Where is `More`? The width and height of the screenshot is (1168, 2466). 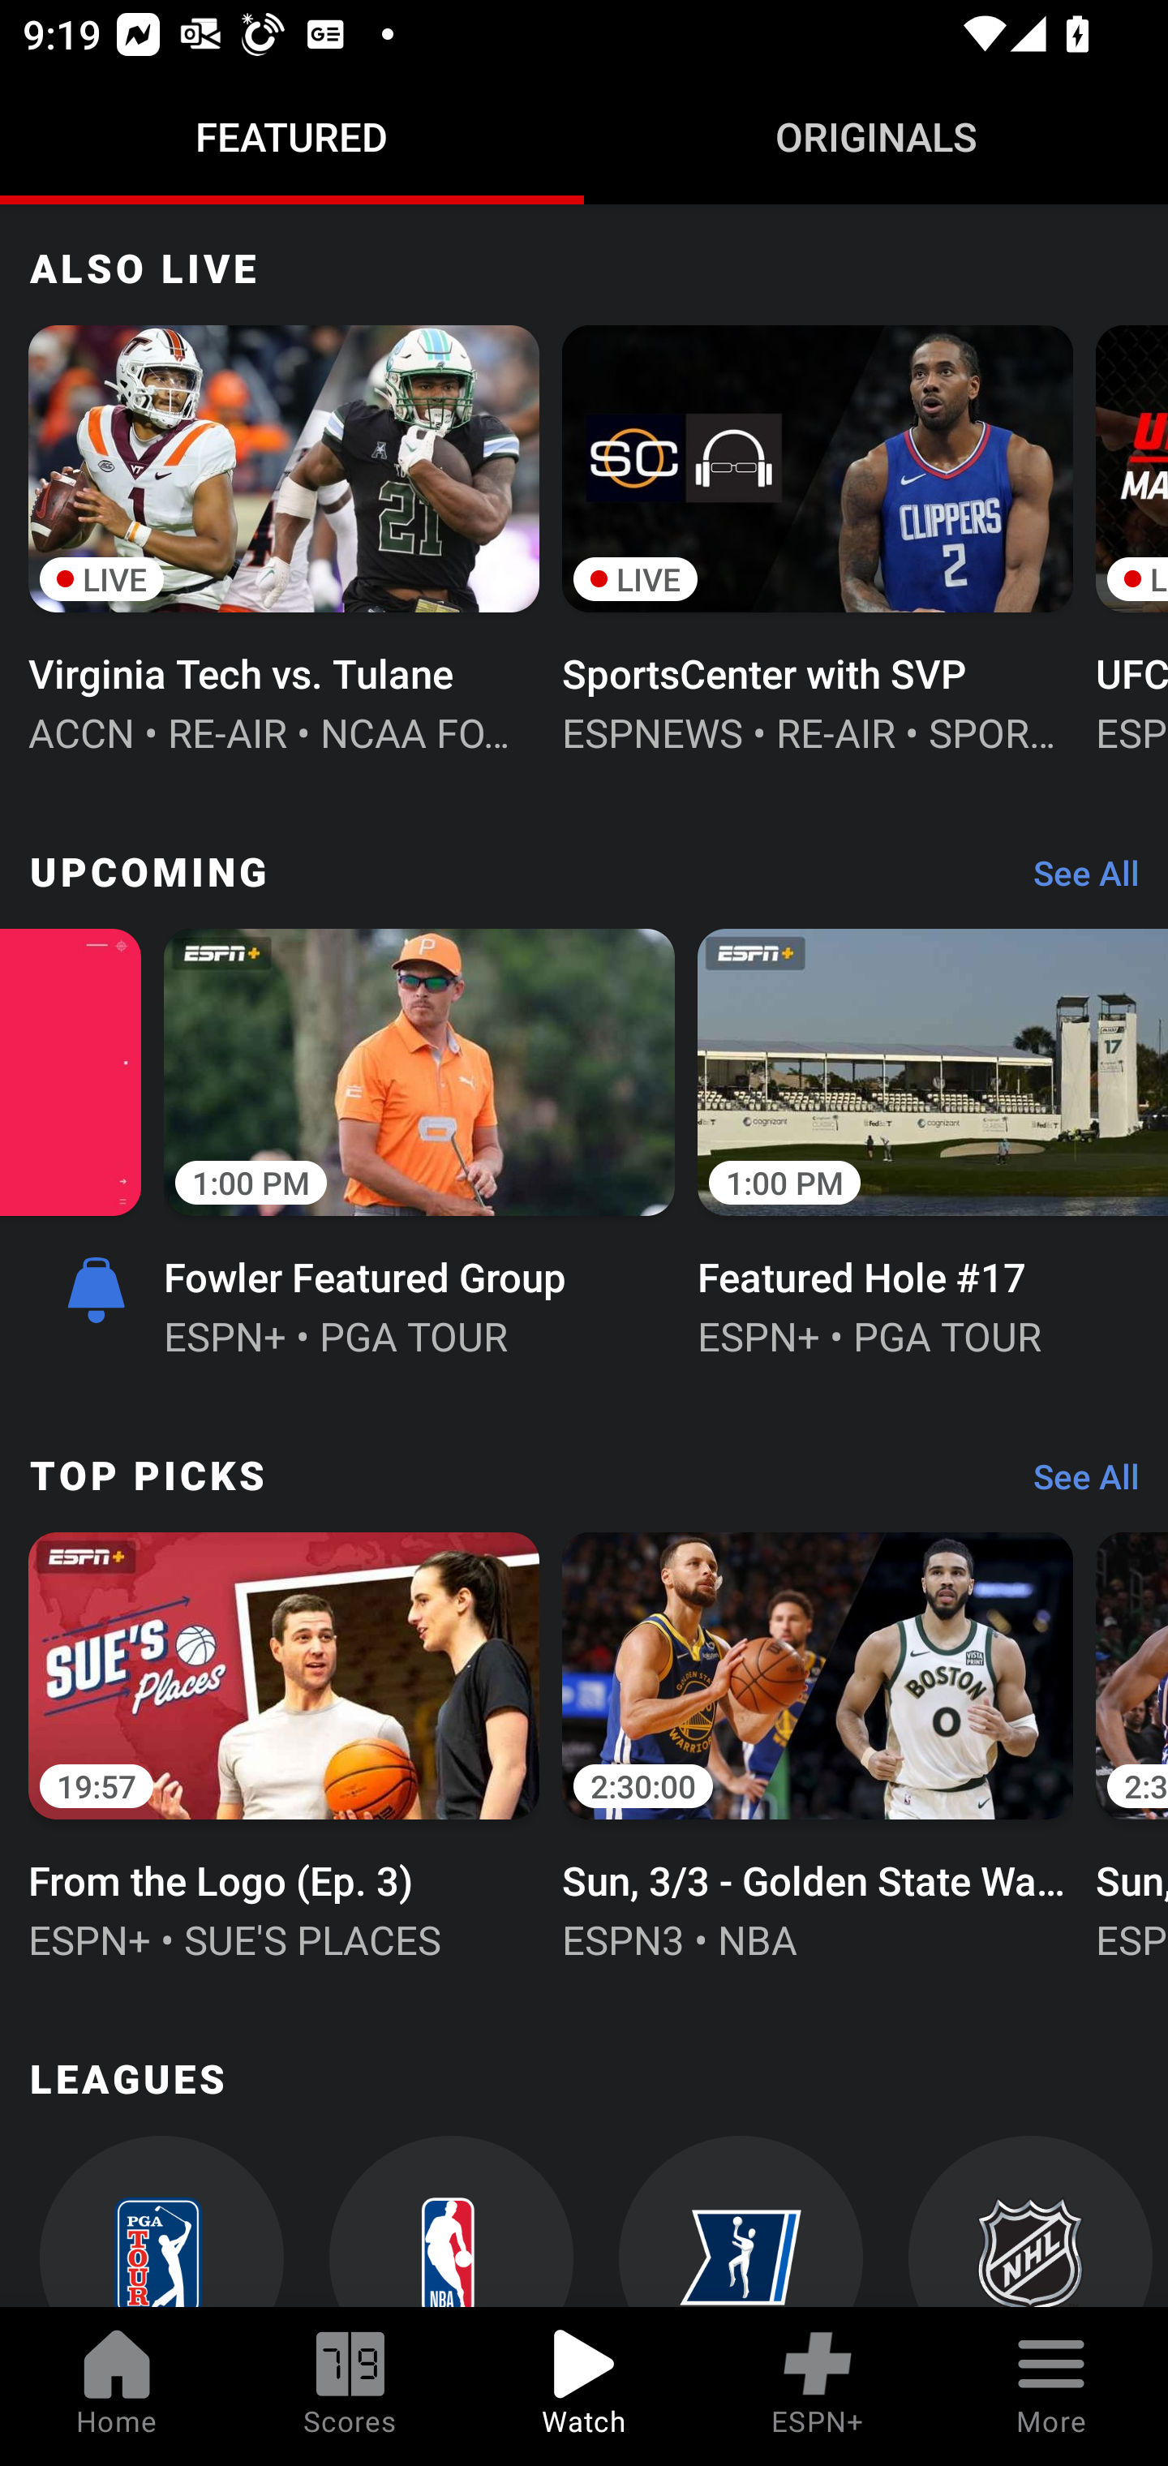 More is located at coordinates (1051, 2387).